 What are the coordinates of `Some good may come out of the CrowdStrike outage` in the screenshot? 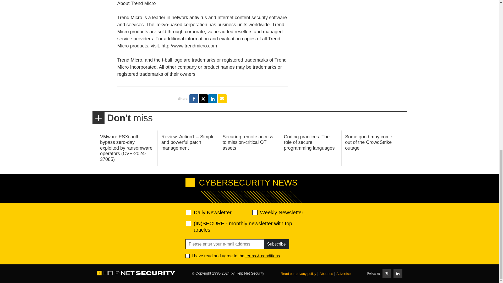 It's located at (369, 142).